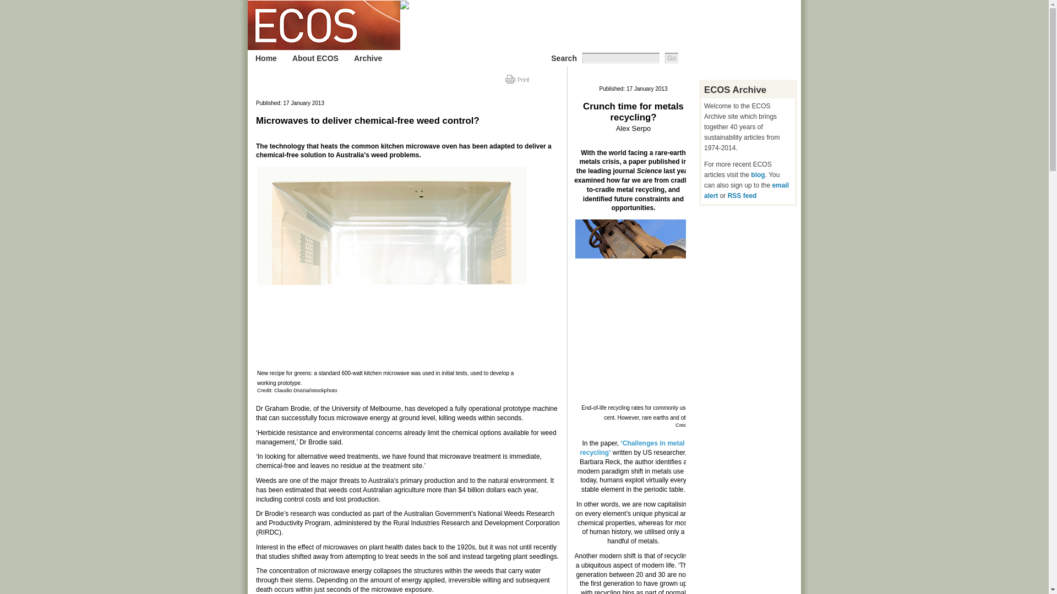 The width and height of the screenshot is (1057, 594). I want to click on About ECOS, so click(315, 58).